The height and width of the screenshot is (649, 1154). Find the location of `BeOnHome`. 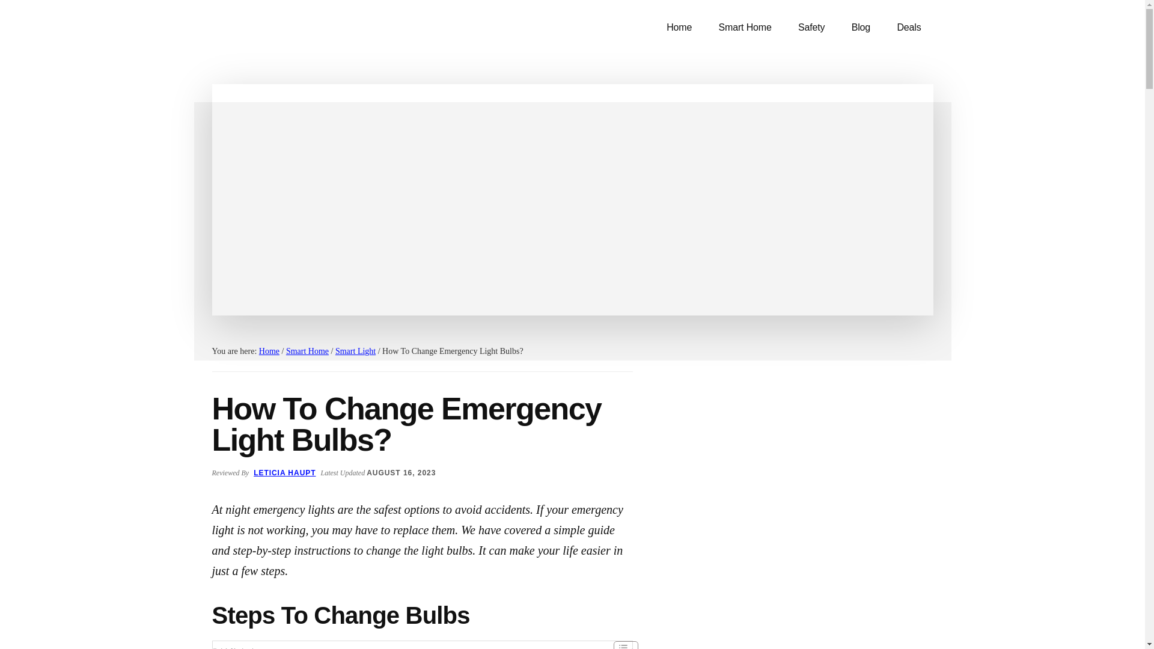

BeOnHome is located at coordinates (302, 36).